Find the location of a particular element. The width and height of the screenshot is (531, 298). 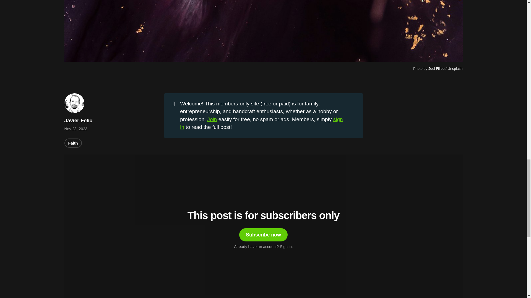

Faith is located at coordinates (73, 143).